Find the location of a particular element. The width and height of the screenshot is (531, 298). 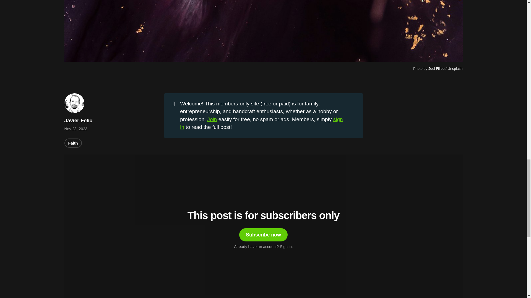

Faith is located at coordinates (73, 143).